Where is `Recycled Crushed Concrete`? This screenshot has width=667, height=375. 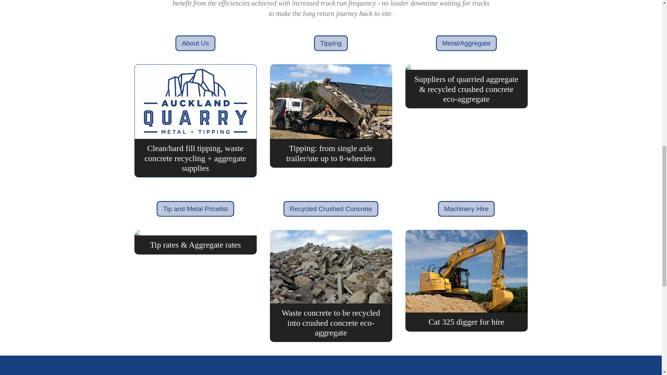 Recycled Crushed Concrete is located at coordinates (331, 209).